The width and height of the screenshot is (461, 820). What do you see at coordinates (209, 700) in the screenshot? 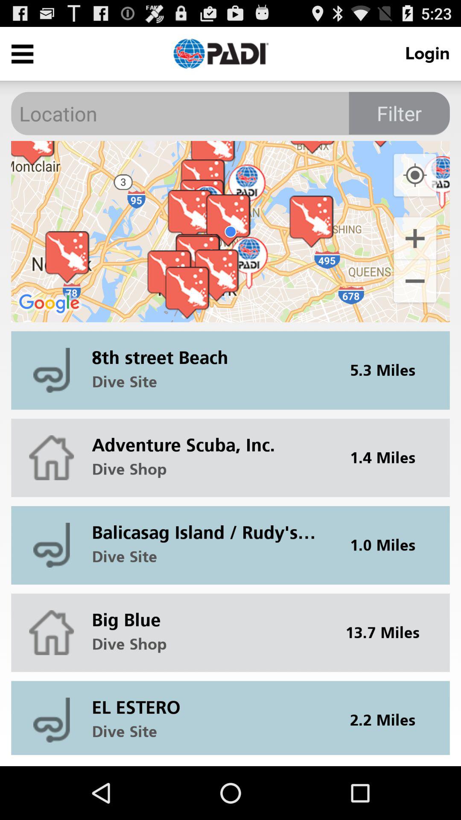
I see `tap the icon above the dive site item` at bounding box center [209, 700].